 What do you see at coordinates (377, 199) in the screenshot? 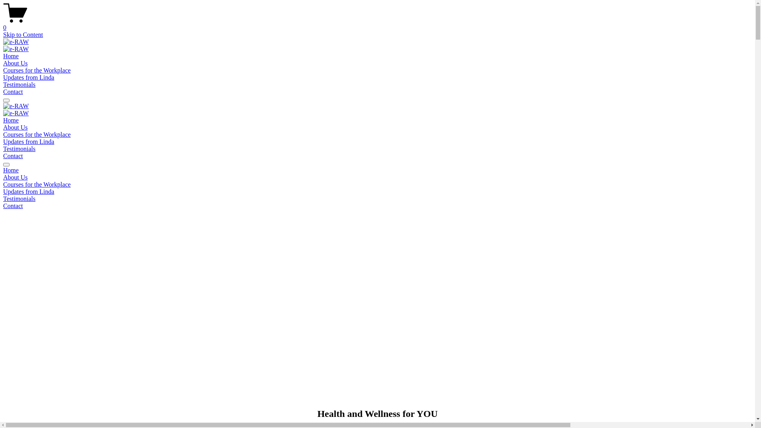
I see `Testimonials` at bounding box center [377, 199].